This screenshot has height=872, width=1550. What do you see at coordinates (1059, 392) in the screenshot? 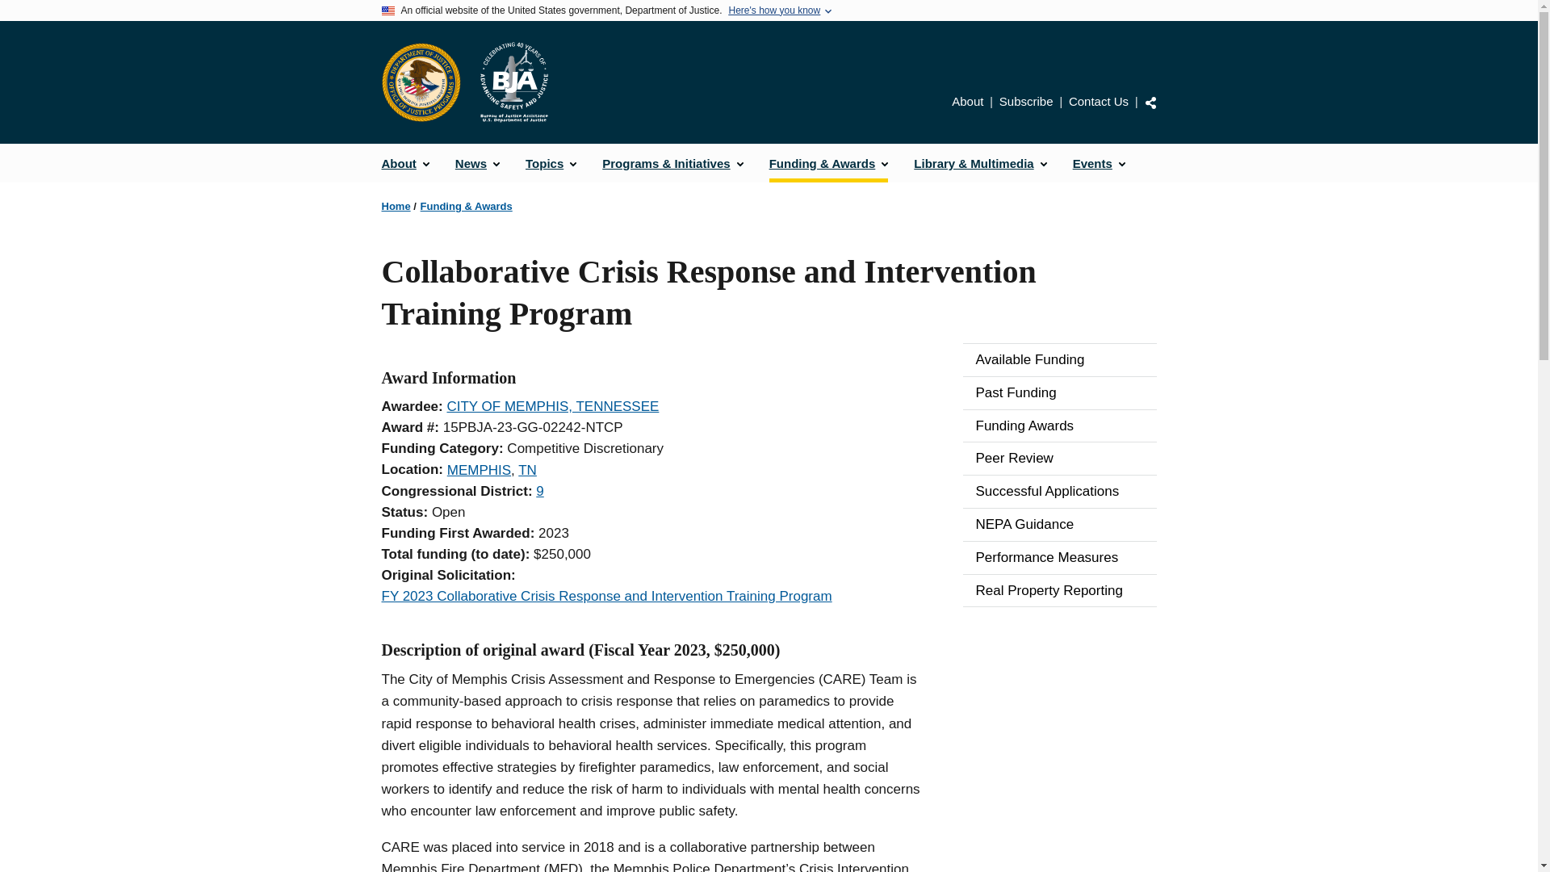
I see `Past Funding` at bounding box center [1059, 392].